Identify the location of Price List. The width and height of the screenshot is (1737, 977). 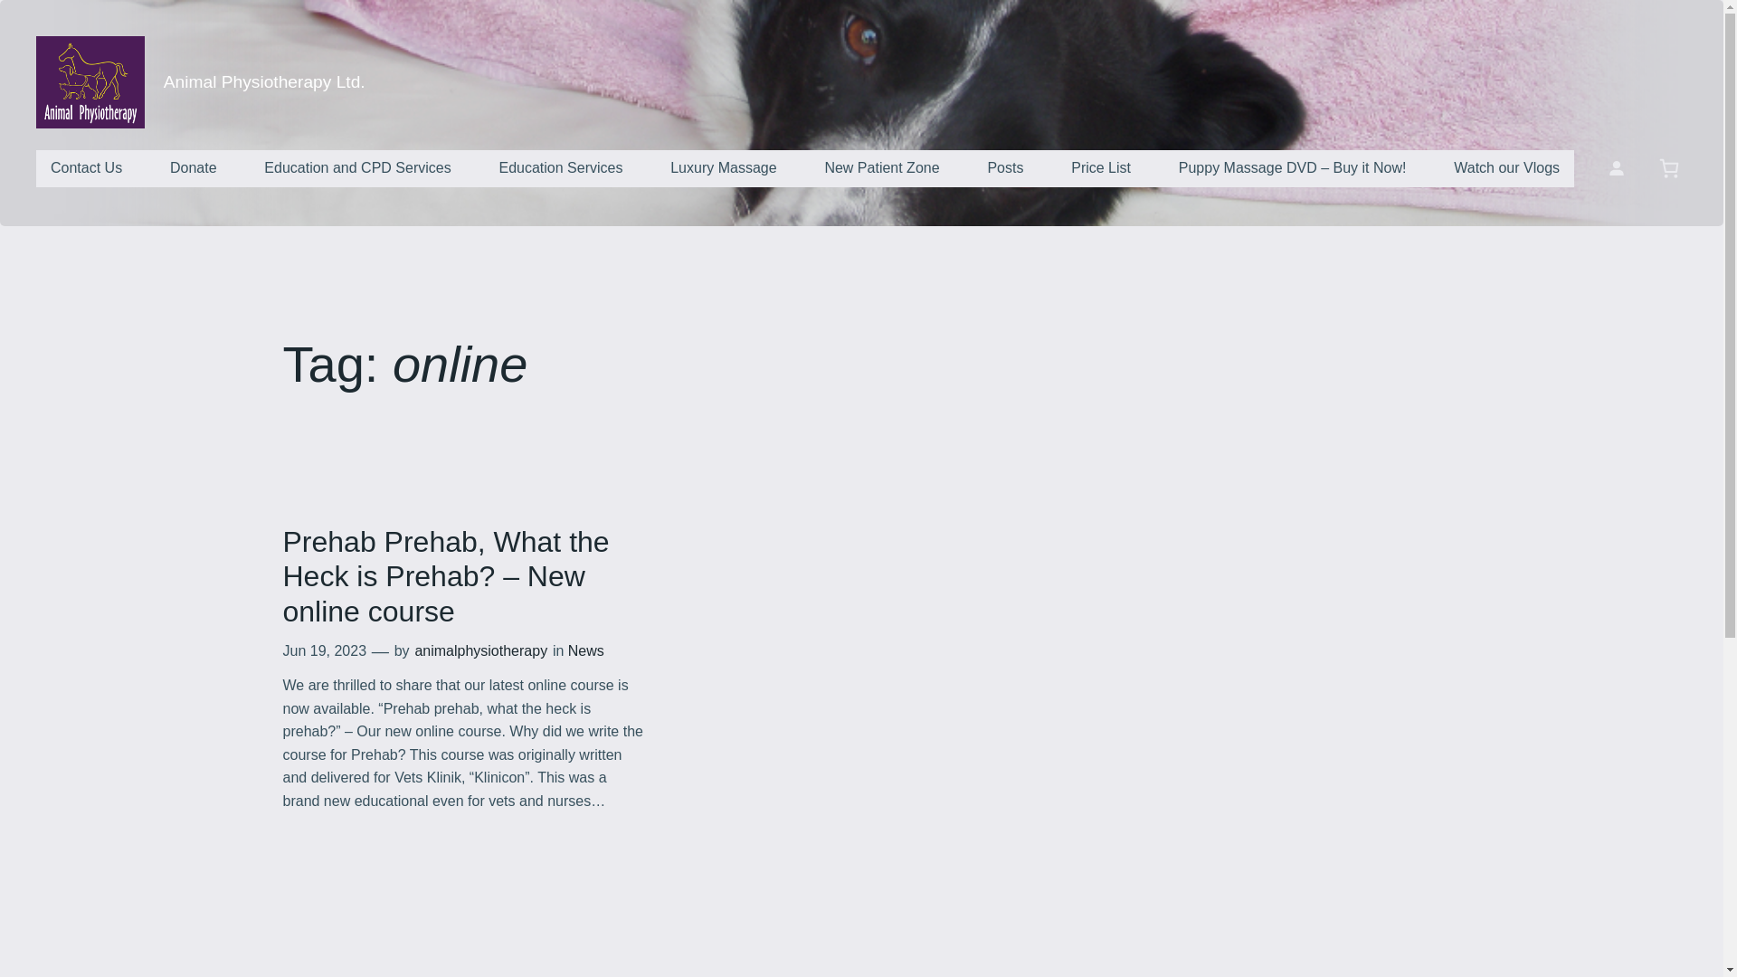
(1100, 168).